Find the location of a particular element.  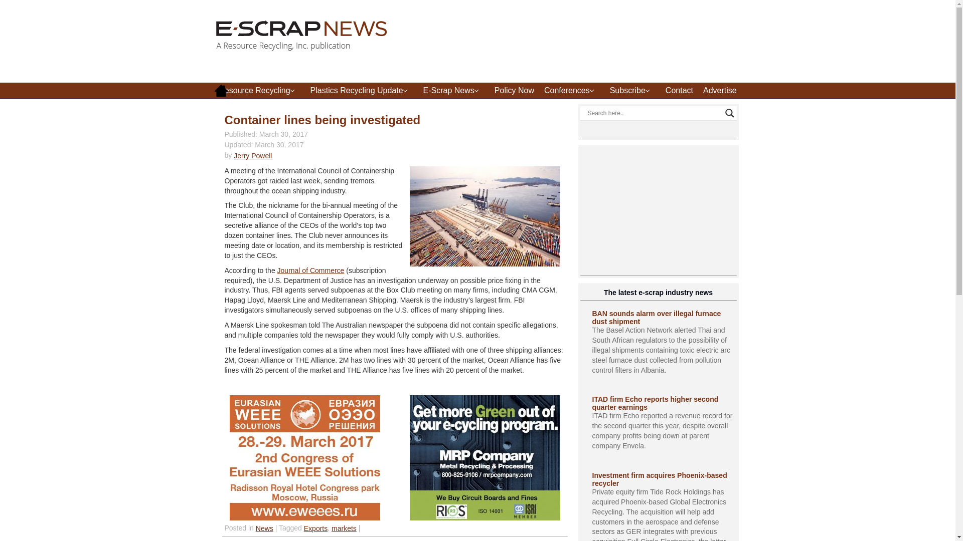

View all posts by Jerry Powell is located at coordinates (253, 155).